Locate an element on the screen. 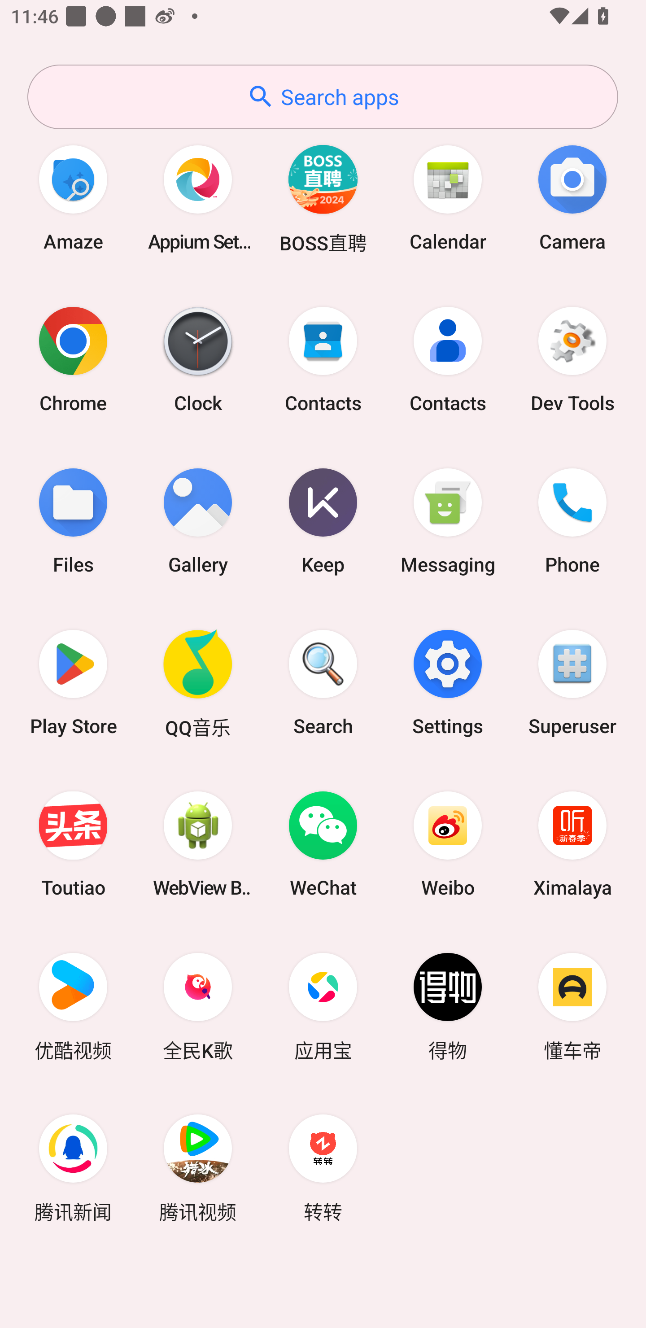 The image size is (646, 1328). Search is located at coordinates (323, 682).